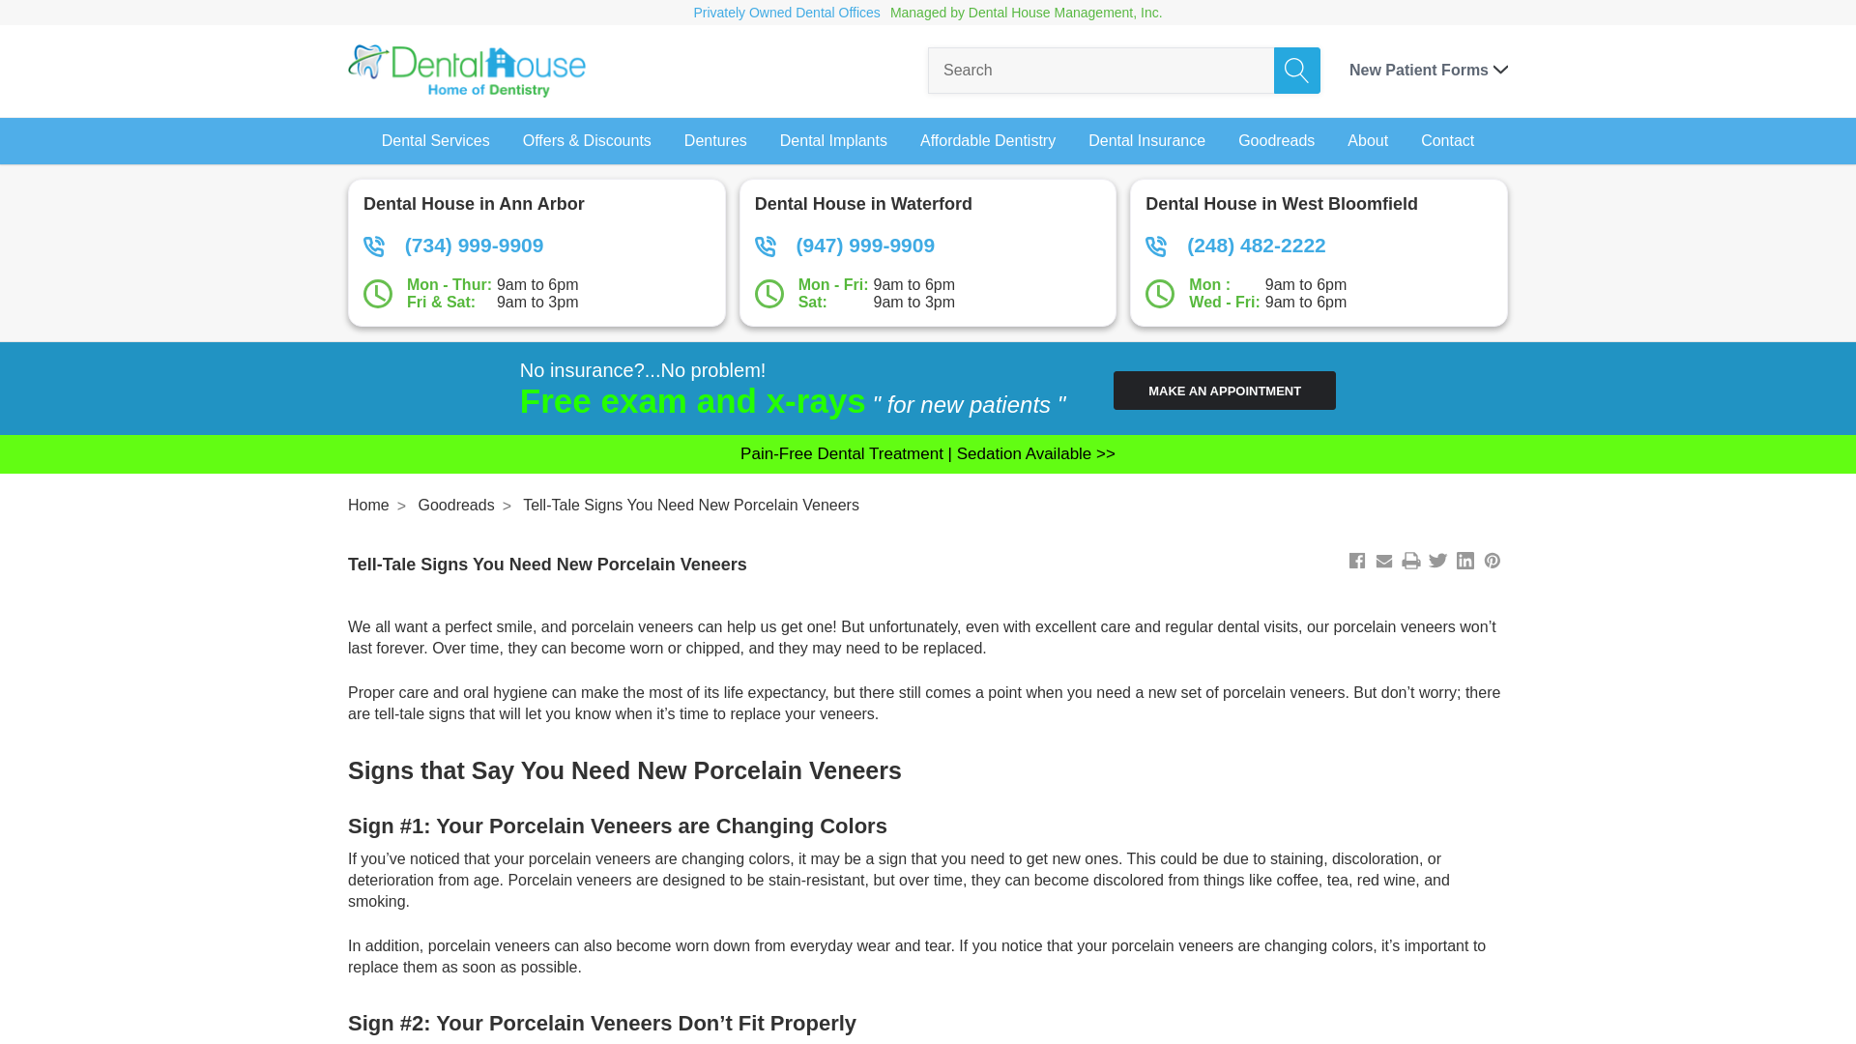 Image resolution: width=1856 pixels, height=1044 pixels. Describe the element at coordinates (928, 245) in the screenshot. I see `Call Dentist Office Phone Number in  Waterford` at that location.